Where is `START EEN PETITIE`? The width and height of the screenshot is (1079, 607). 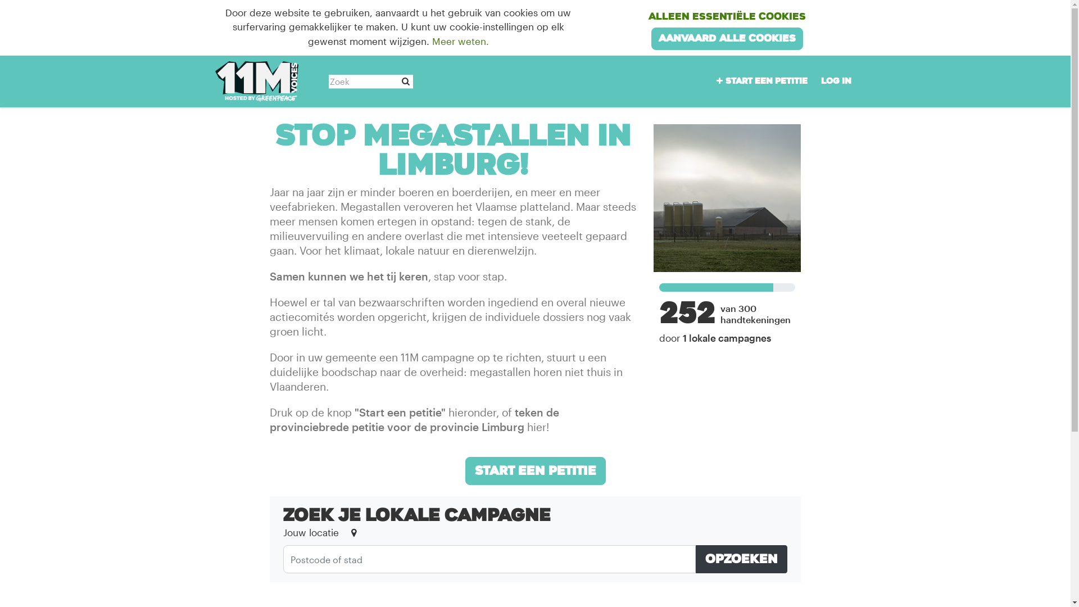 START EEN PETITIE is located at coordinates (536, 471).